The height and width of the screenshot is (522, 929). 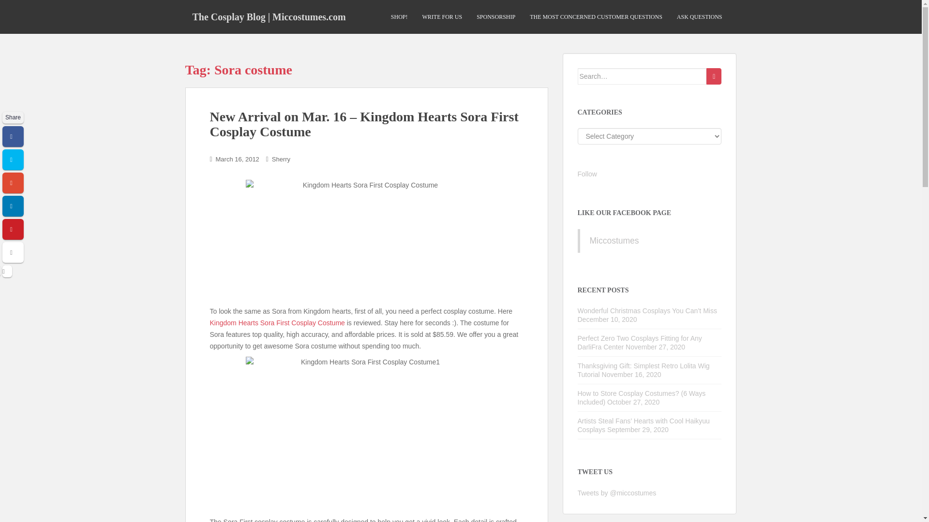 What do you see at coordinates (700, 17) in the screenshot?
I see `ASK QUESTIONS` at bounding box center [700, 17].